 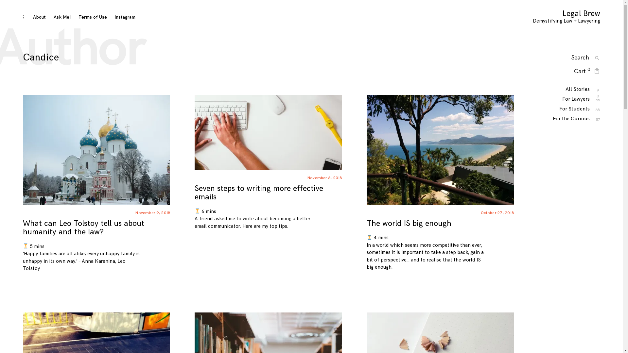 I want to click on Seven steps to writing more effective emails, so click(x=259, y=193).